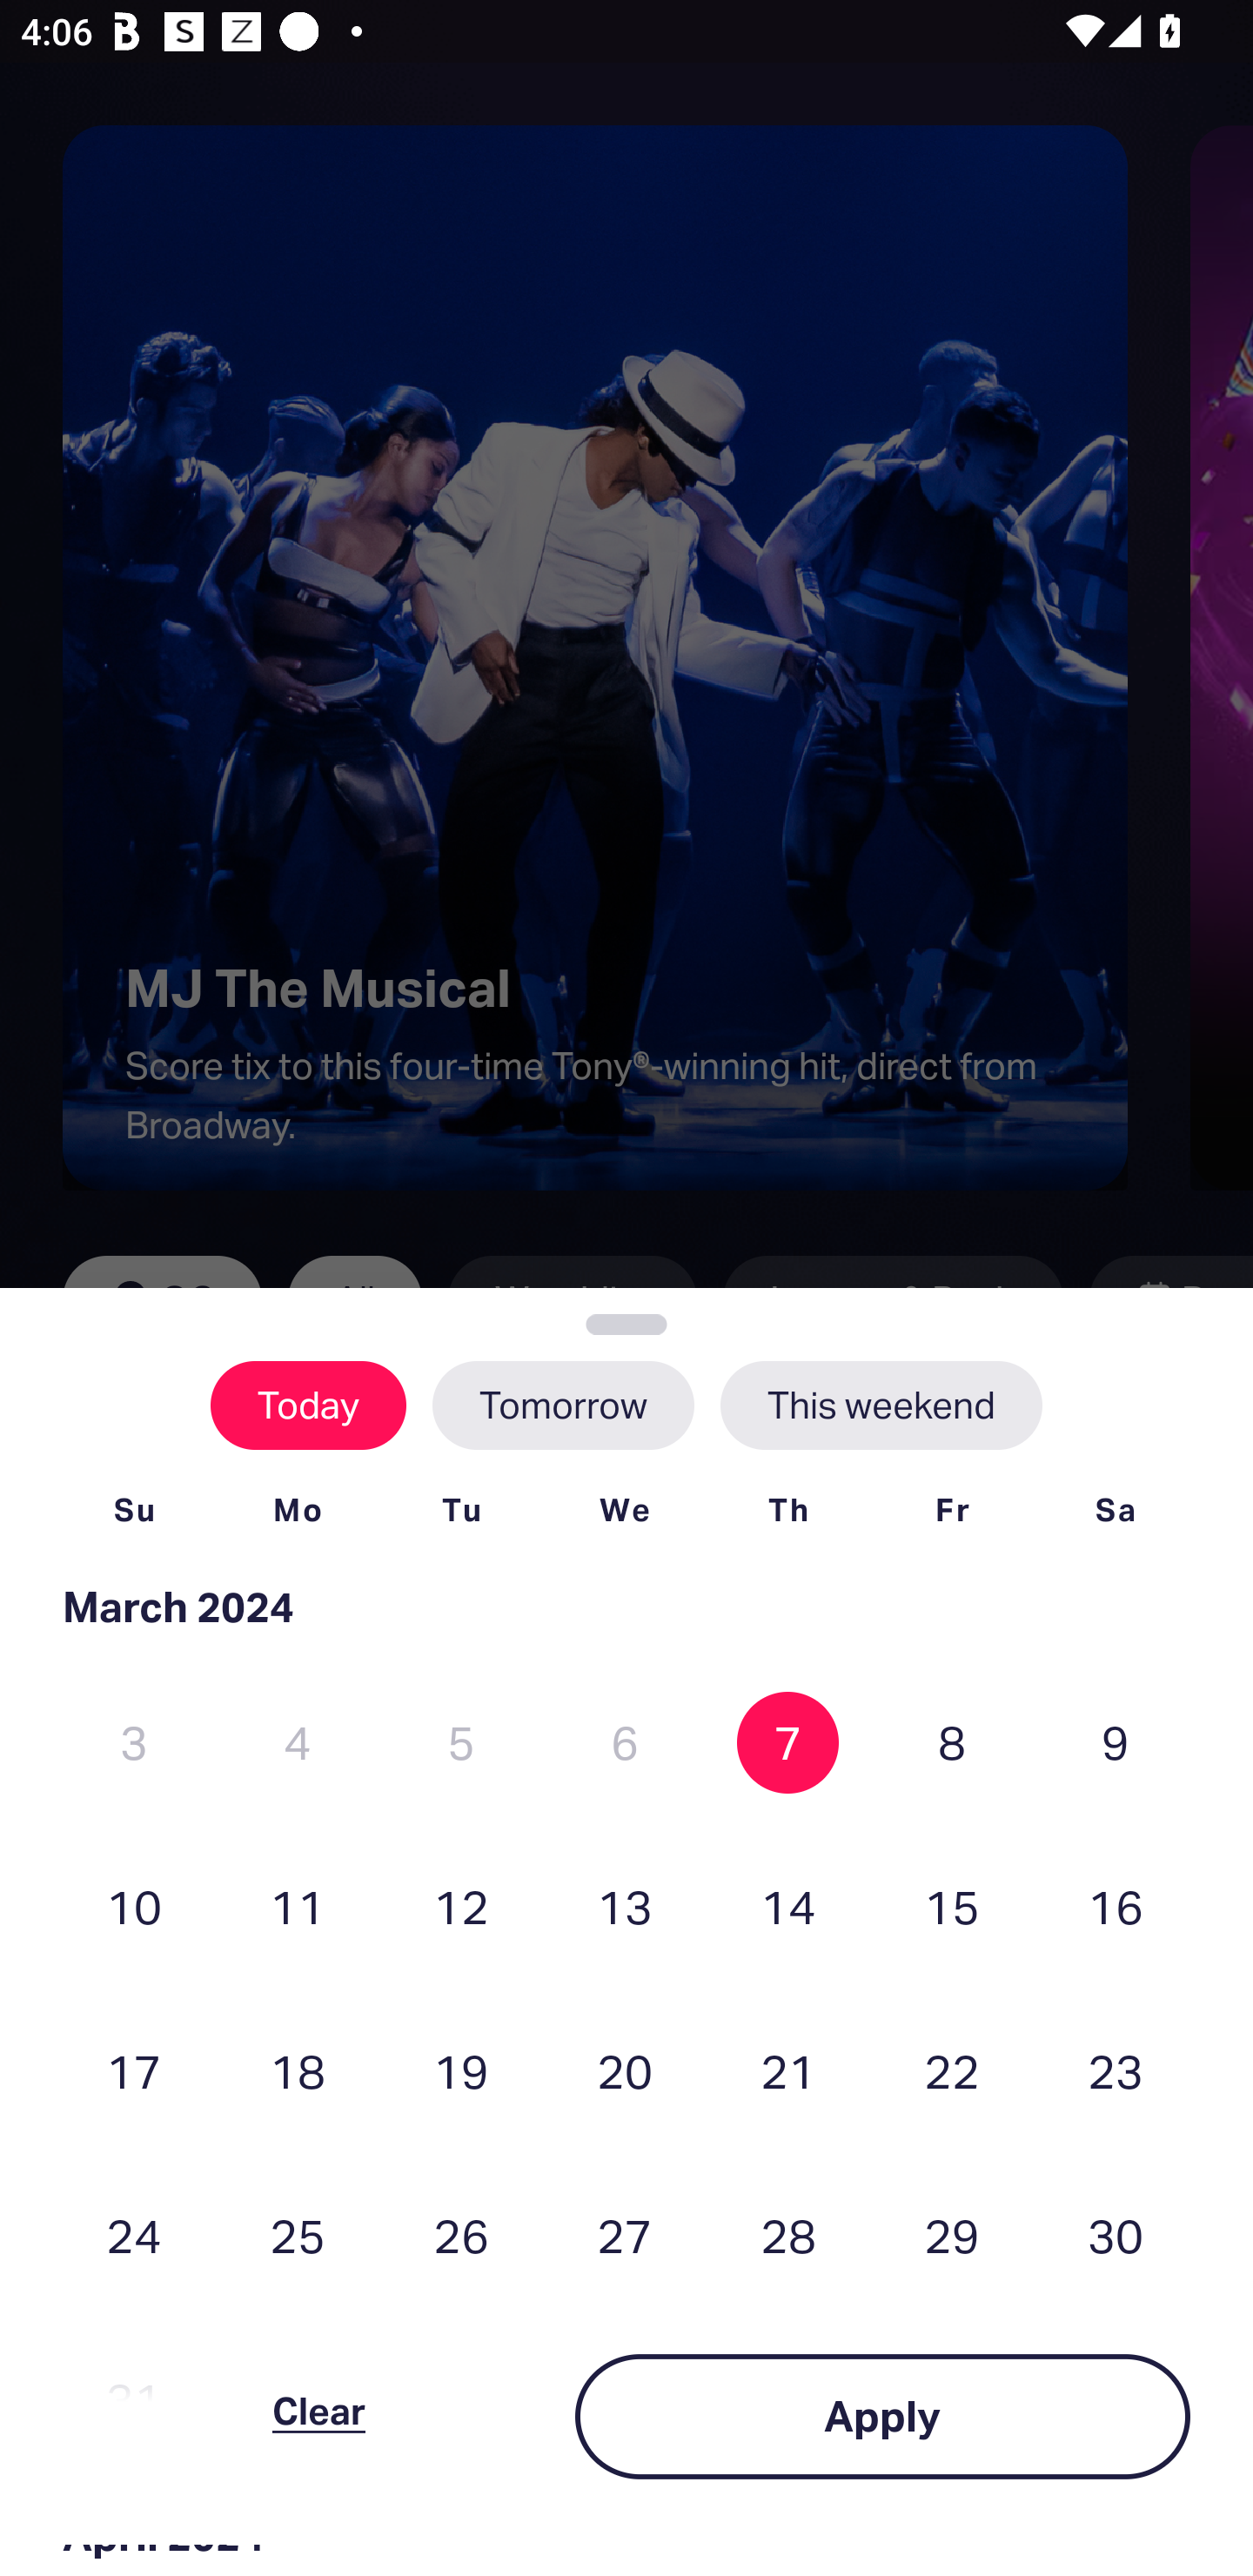 The width and height of the screenshot is (1253, 2576). What do you see at coordinates (787, 1906) in the screenshot?
I see `14` at bounding box center [787, 1906].